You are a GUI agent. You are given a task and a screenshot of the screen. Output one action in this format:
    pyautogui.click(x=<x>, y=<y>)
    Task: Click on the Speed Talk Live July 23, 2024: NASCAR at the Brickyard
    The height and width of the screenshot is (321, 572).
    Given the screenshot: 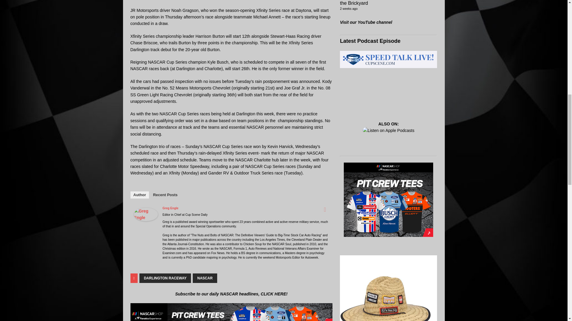 What is the action you would take?
    pyautogui.click(x=386, y=3)
    